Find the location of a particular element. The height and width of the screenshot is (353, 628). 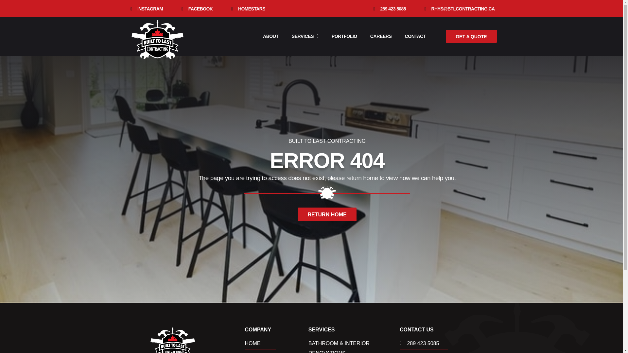

ABOUT is located at coordinates (270, 36).